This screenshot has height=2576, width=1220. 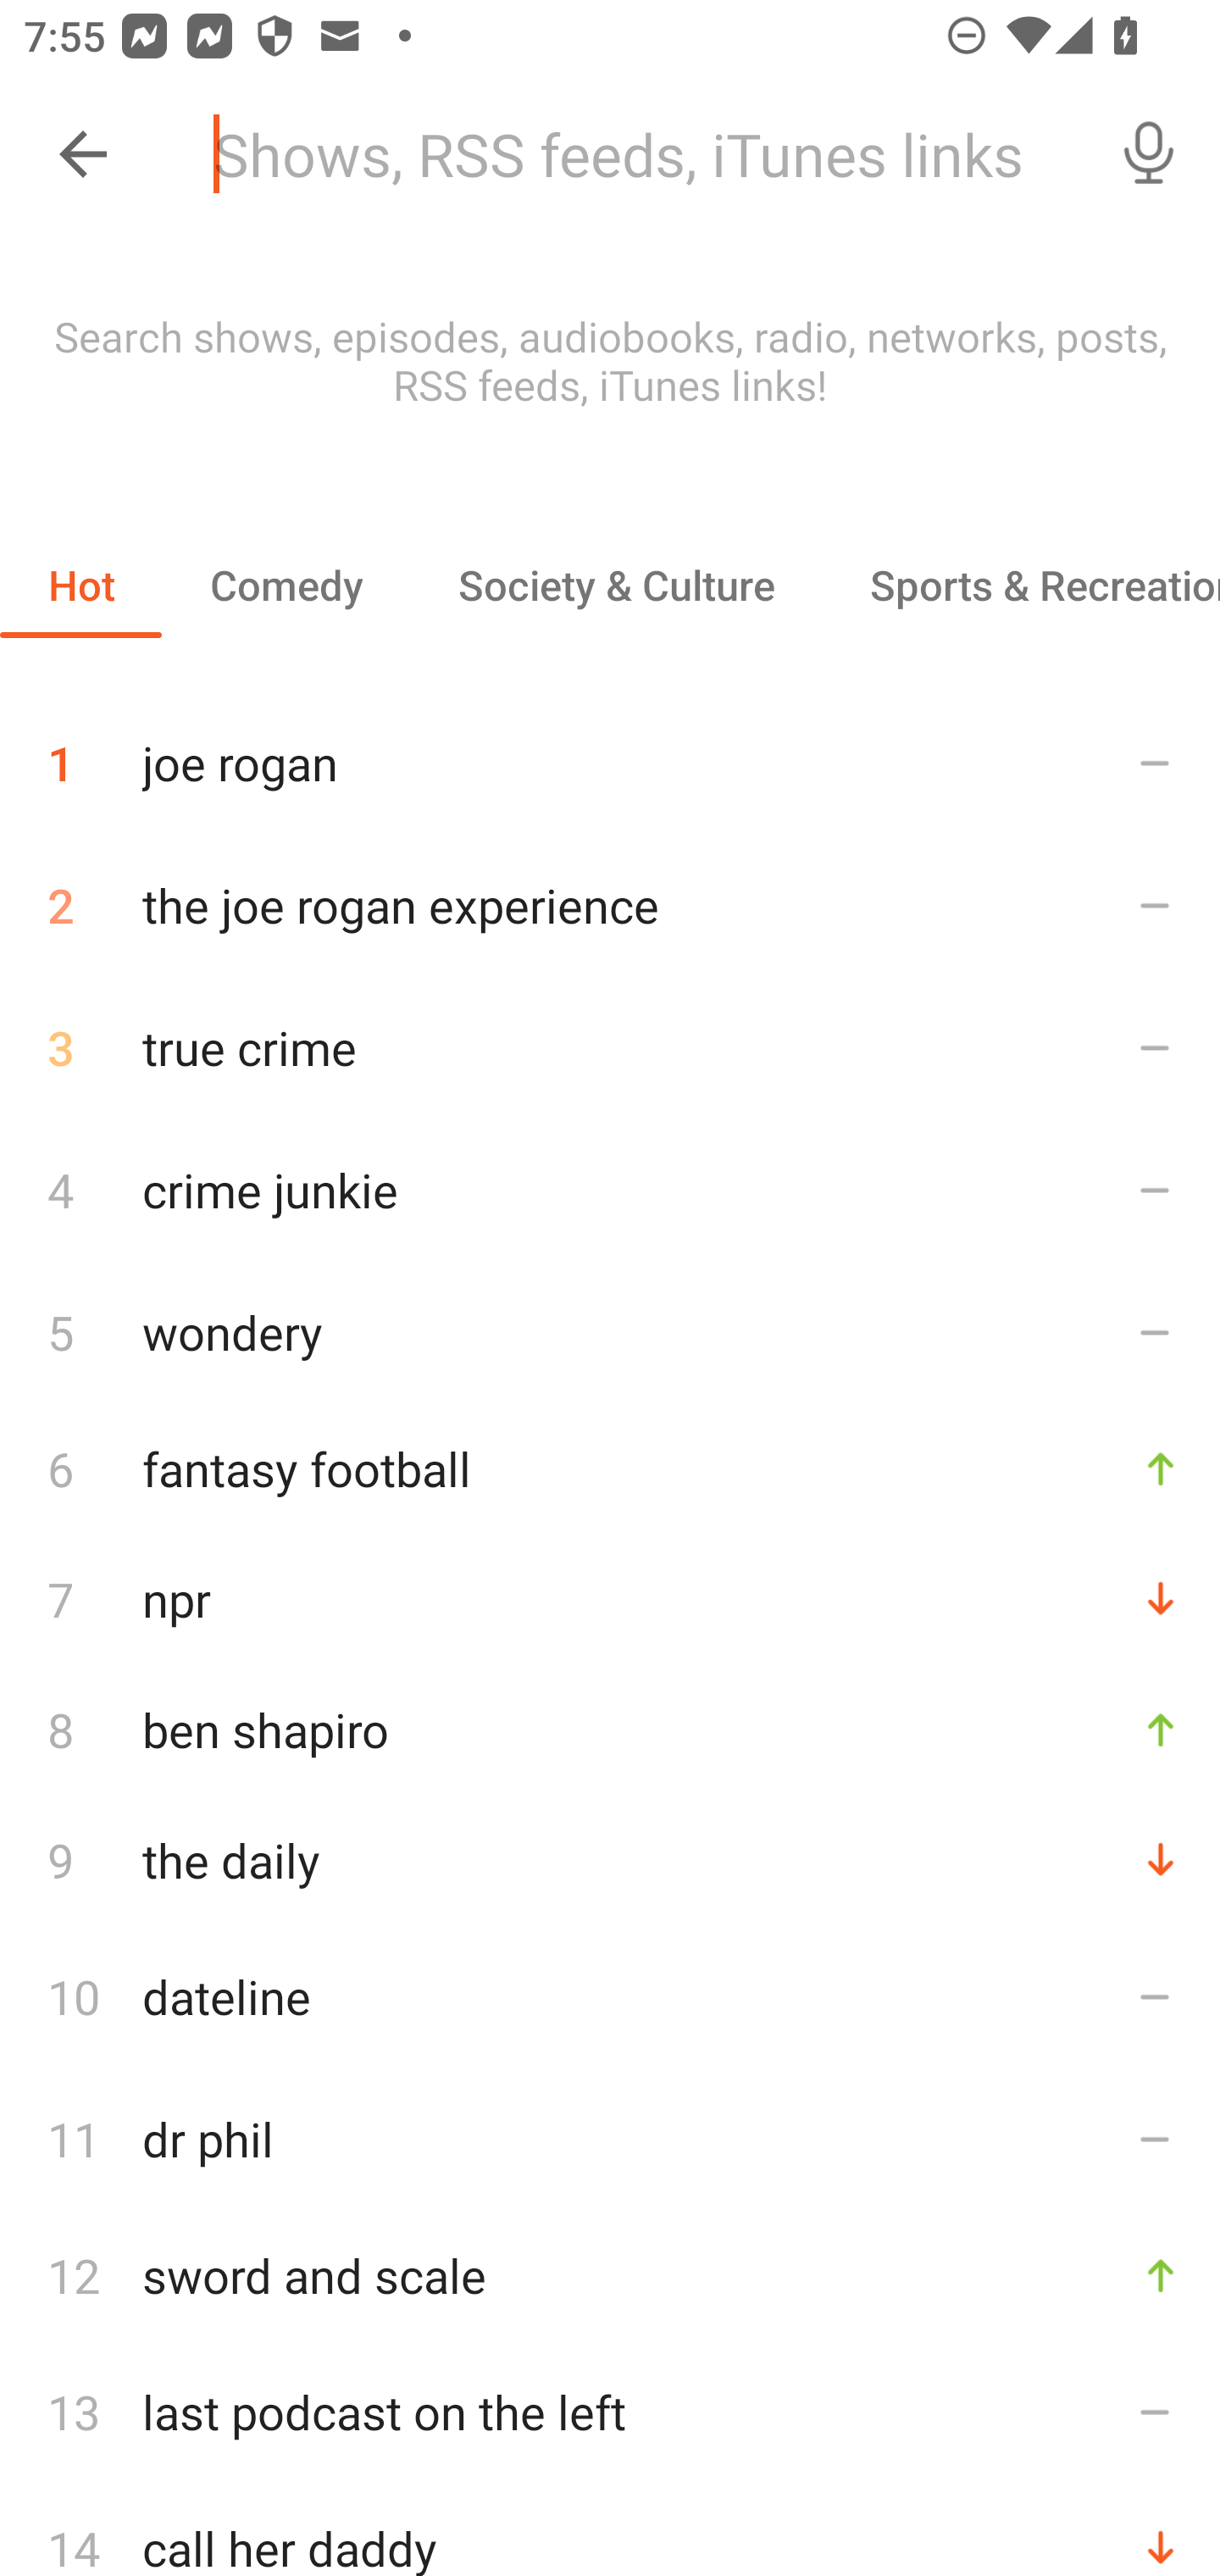 I want to click on 4 crime junkie, so click(x=610, y=1188).